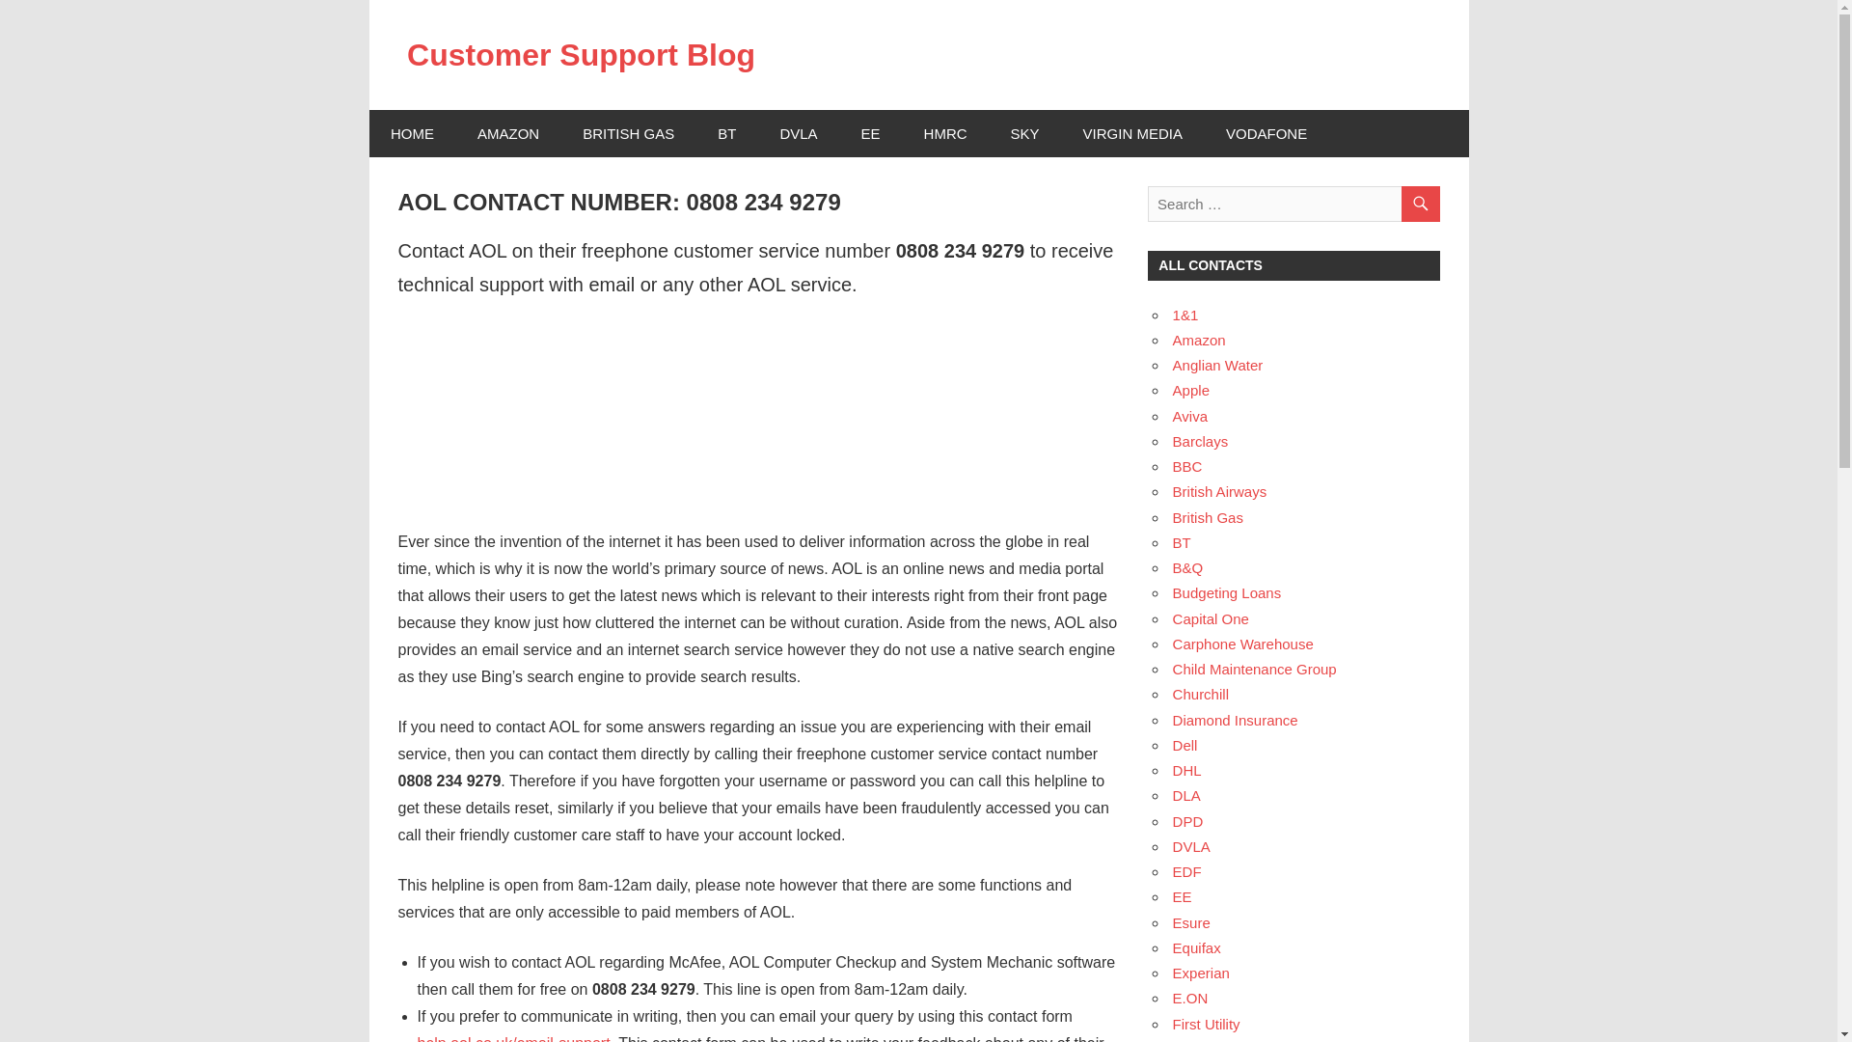 The width and height of the screenshot is (1852, 1042). I want to click on SKY, so click(1024, 133).